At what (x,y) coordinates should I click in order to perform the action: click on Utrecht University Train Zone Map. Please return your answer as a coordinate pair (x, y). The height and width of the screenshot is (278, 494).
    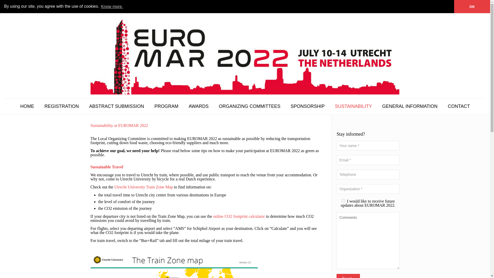
    Looking at the image, I should click on (144, 187).